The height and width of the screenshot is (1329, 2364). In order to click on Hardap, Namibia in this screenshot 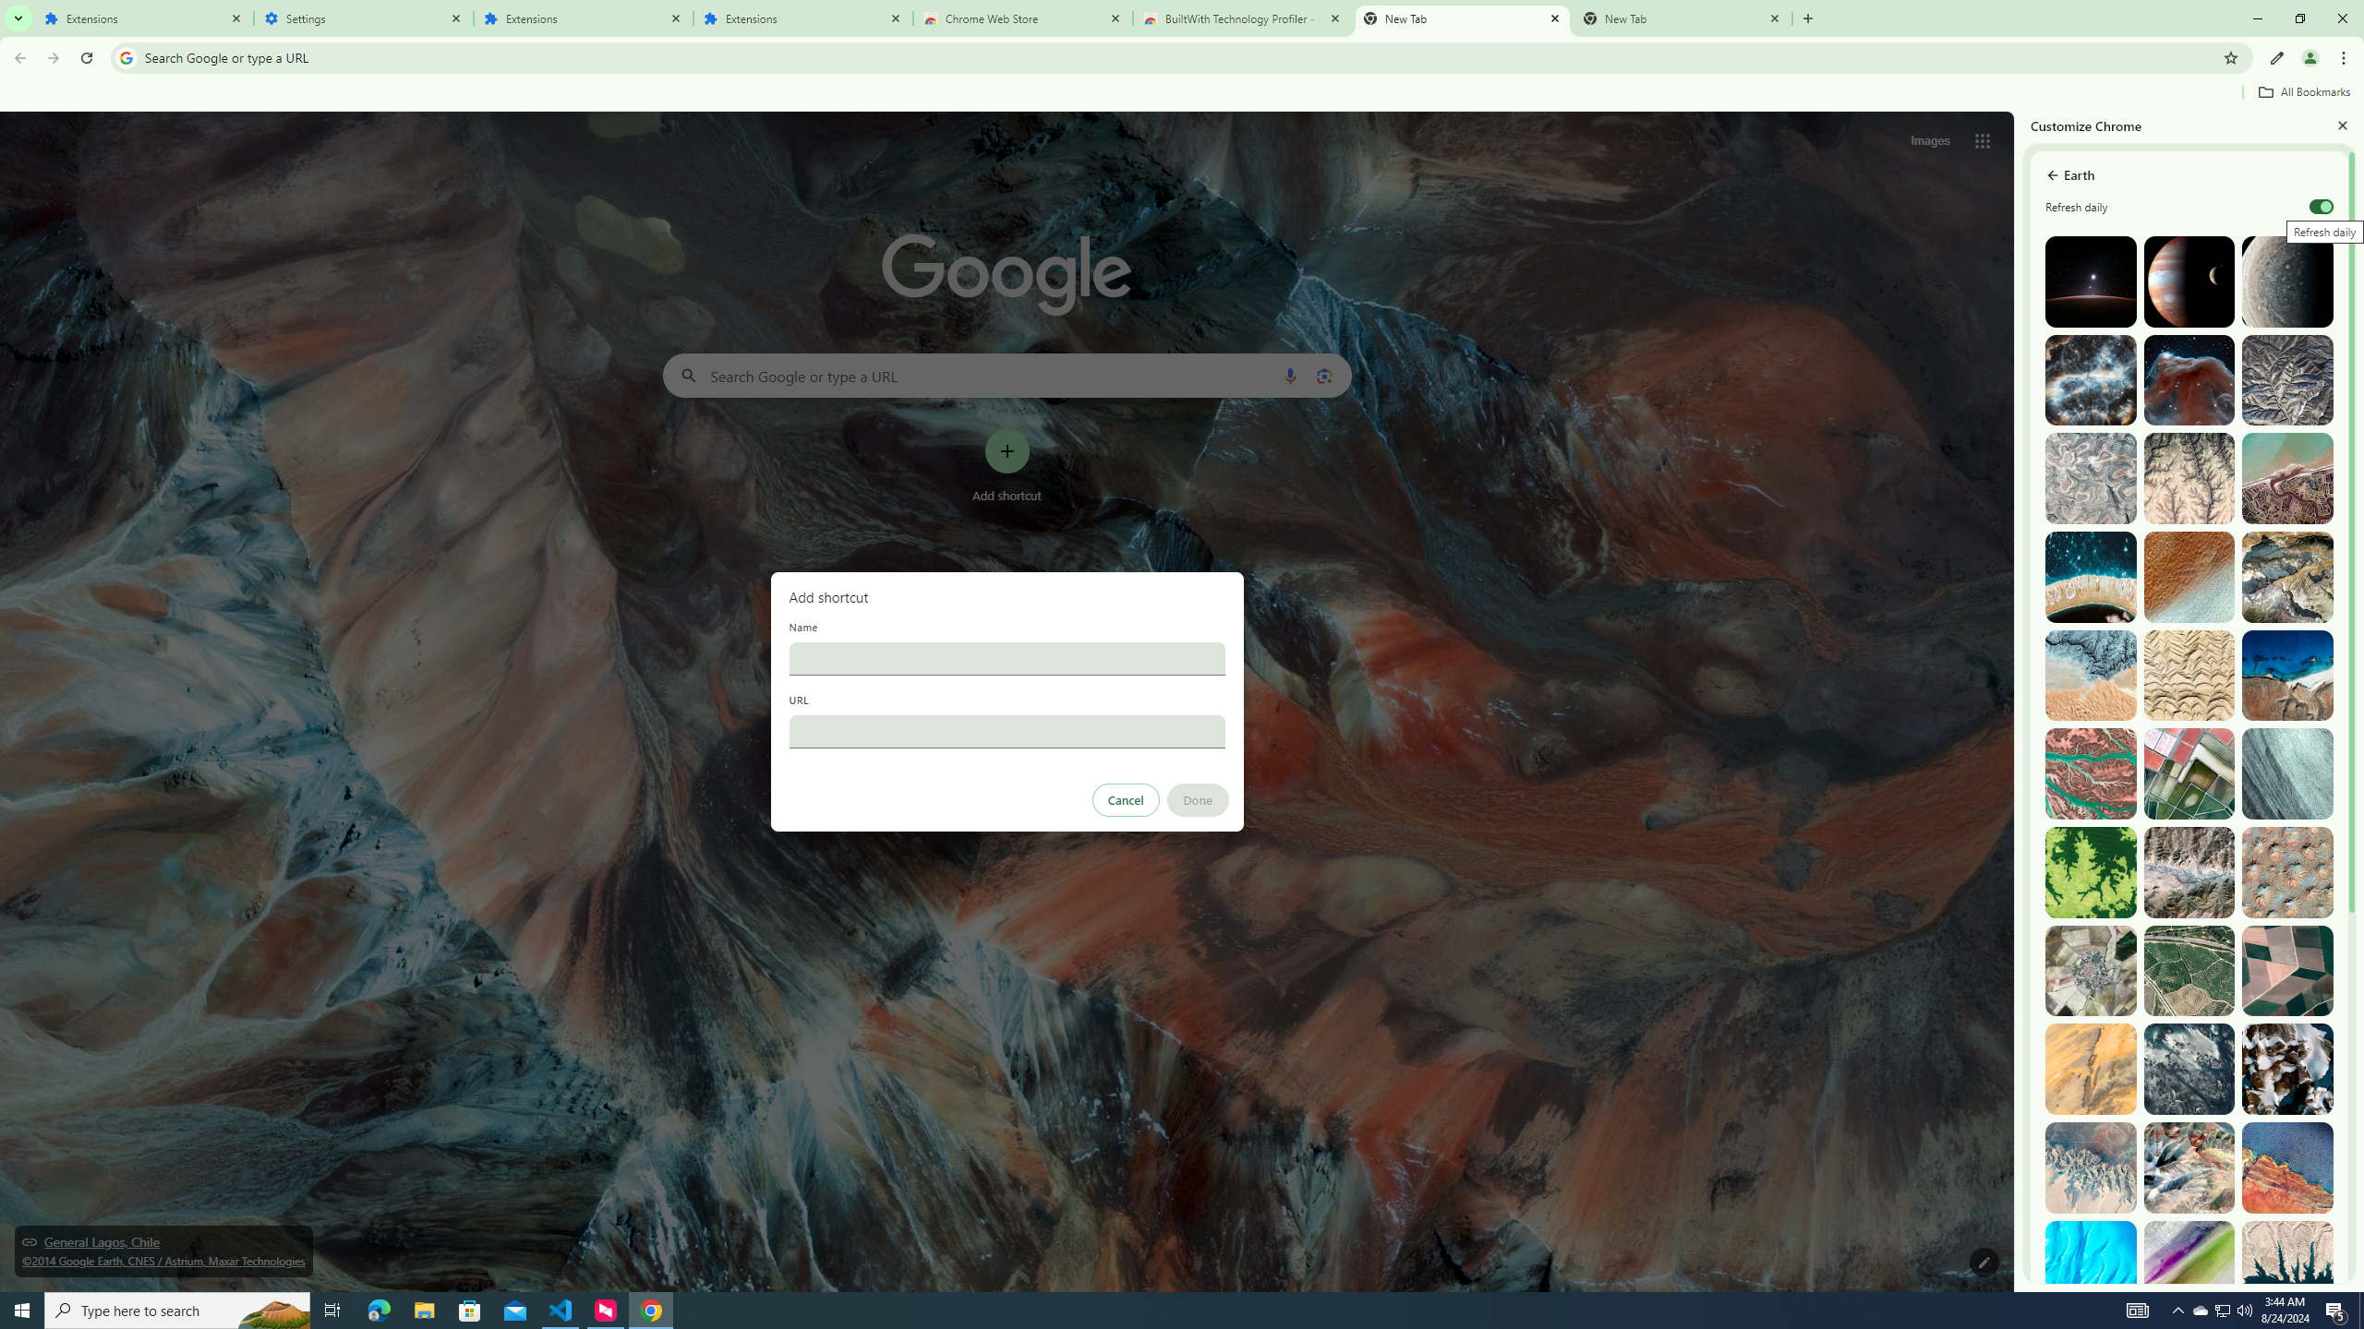, I will do `click(2091, 676)`.